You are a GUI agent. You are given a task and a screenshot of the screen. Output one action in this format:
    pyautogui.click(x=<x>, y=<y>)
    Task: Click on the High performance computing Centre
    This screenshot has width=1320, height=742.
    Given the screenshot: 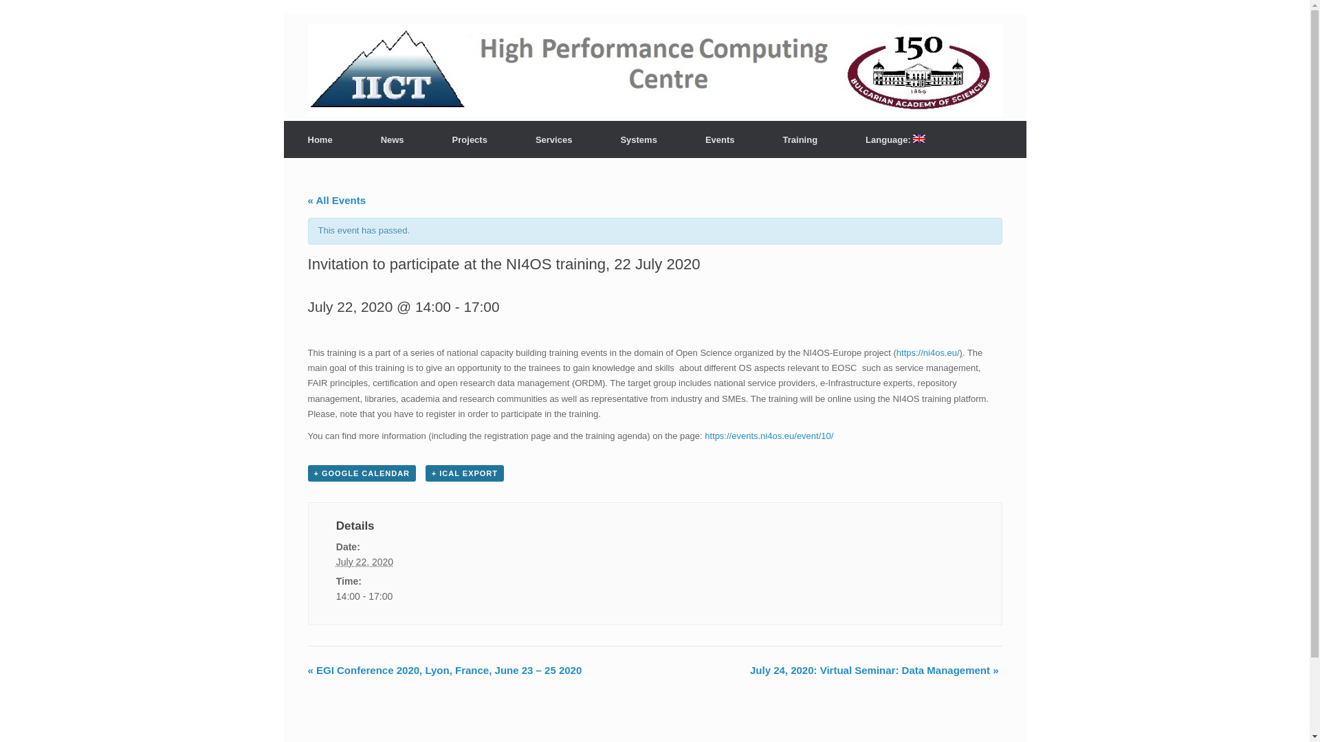 What is the action you would take?
    pyautogui.click(x=507, y=67)
    